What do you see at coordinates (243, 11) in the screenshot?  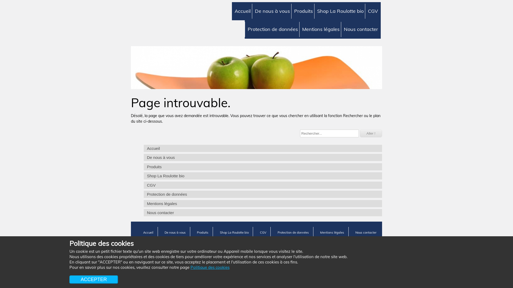 I see `Accueil` at bounding box center [243, 11].